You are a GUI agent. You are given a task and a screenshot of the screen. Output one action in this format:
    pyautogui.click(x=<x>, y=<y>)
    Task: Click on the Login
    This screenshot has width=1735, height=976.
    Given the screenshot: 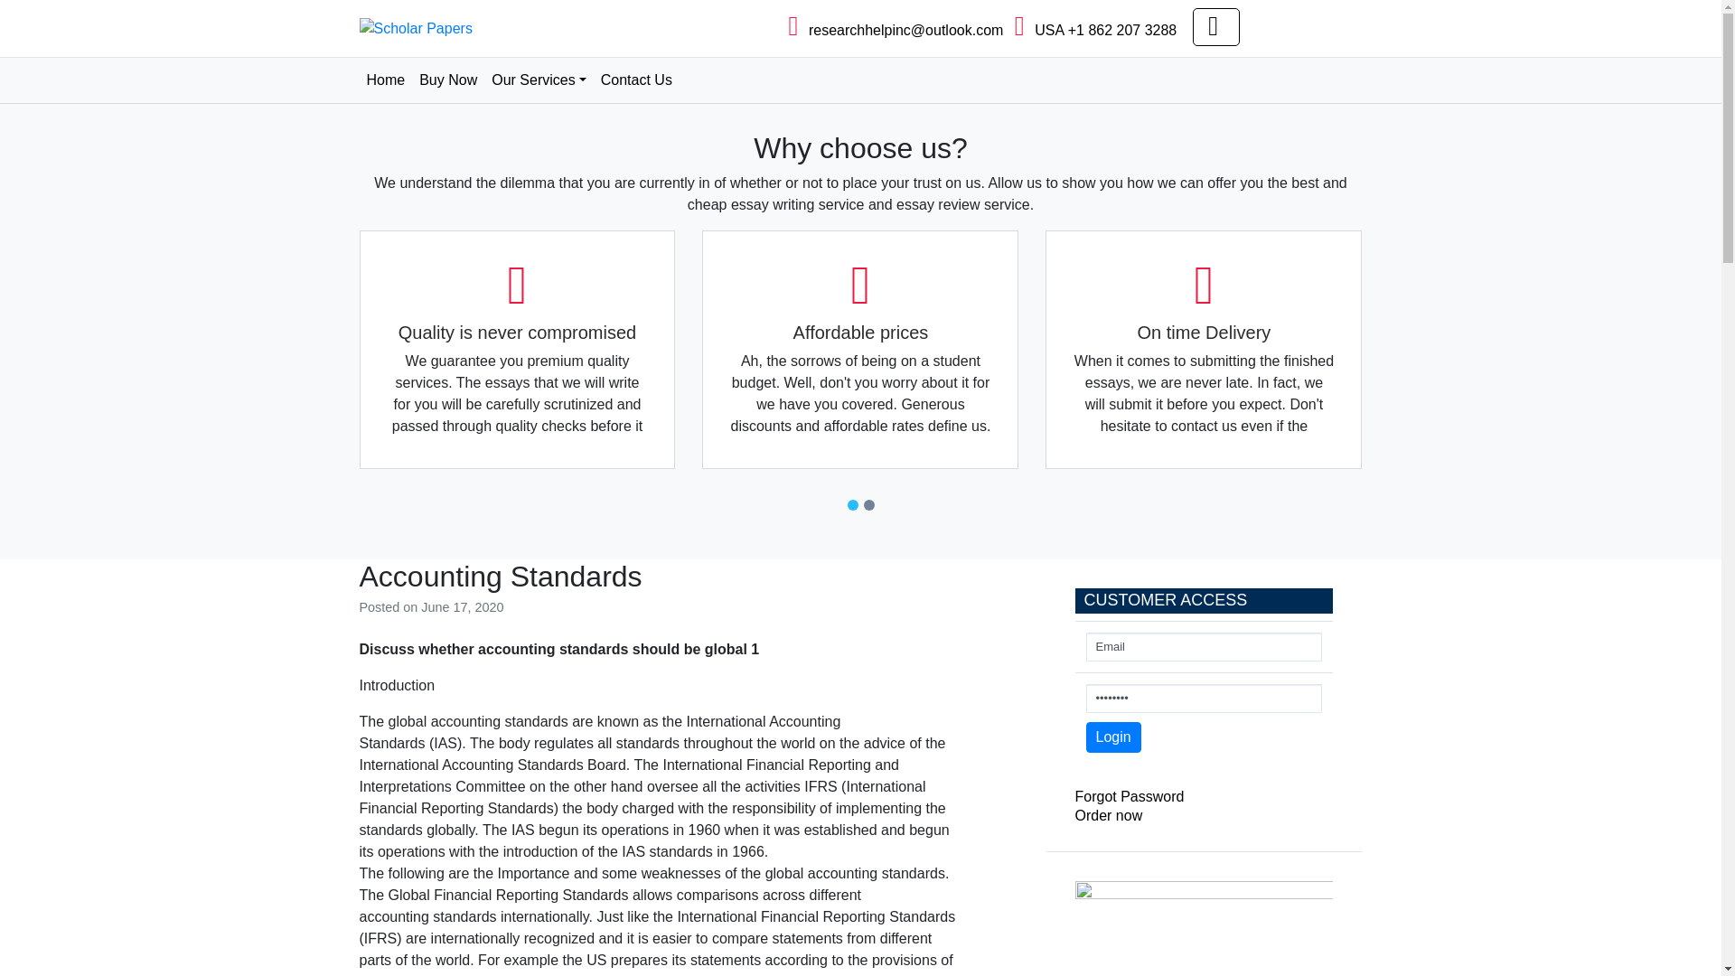 What is the action you would take?
    pyautogui.click(x=1113, y=737)
    